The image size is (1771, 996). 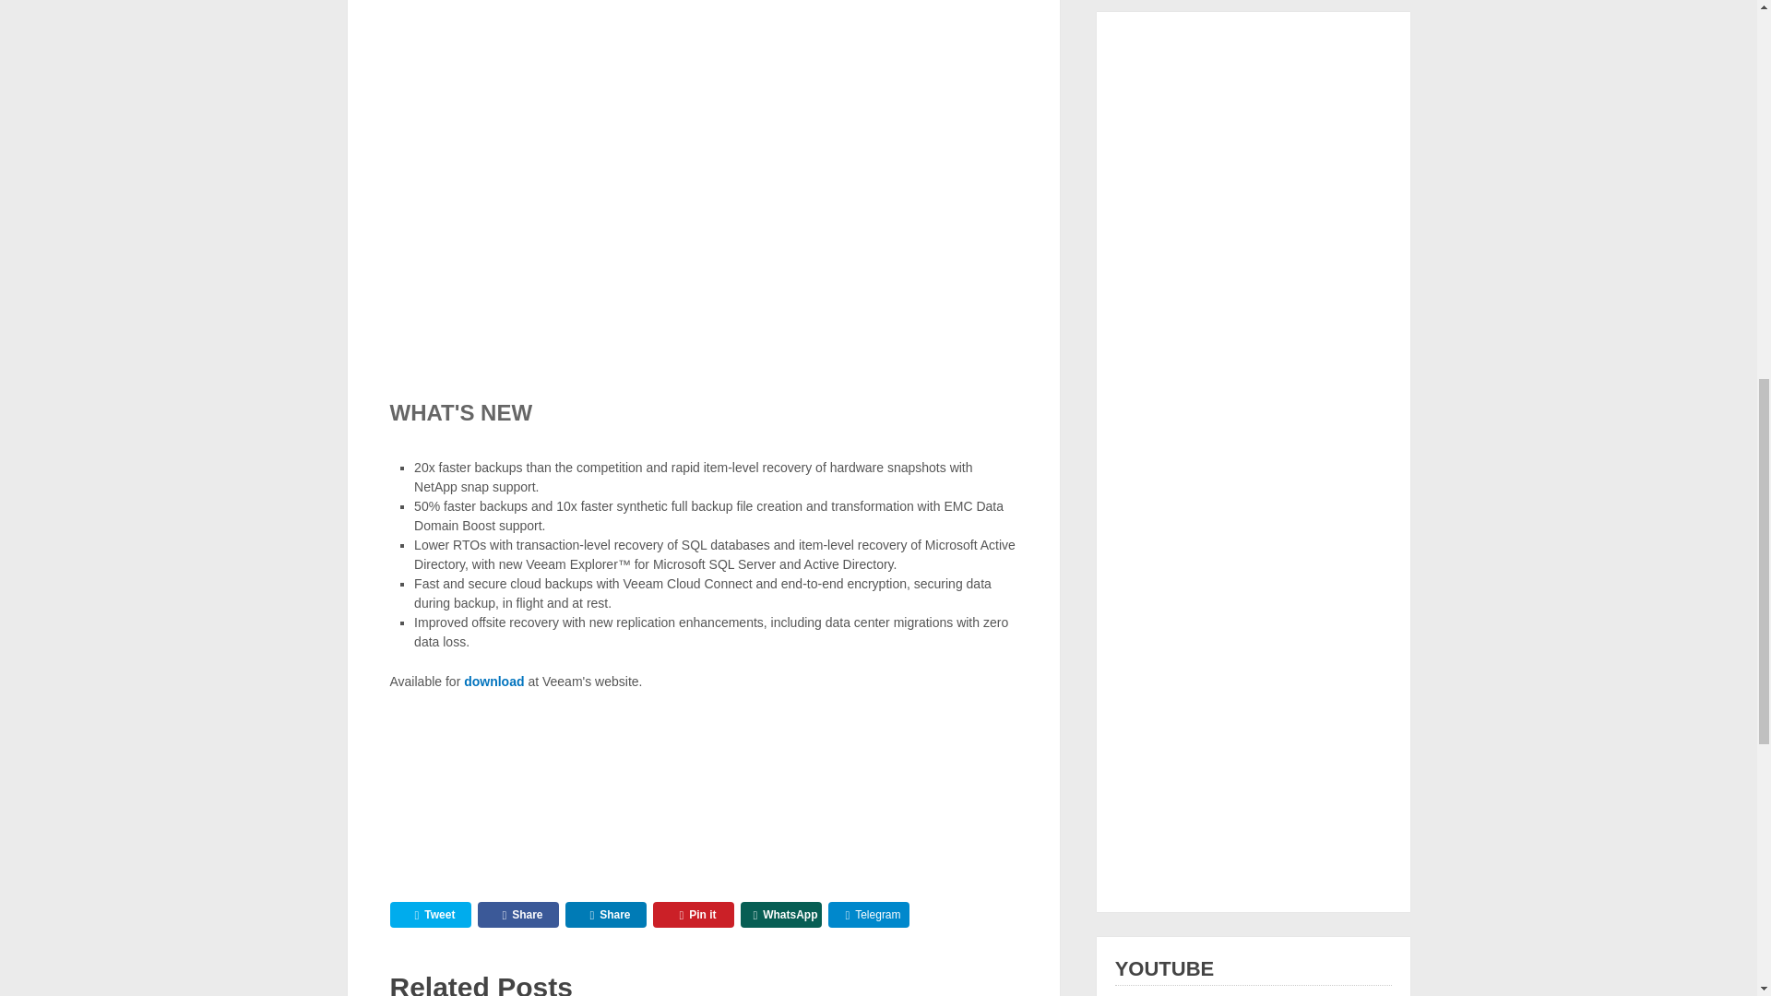 What do you see at coordinates (703, 171) in the screenshot?
I see `veeam8released02` at bounding box center [703, 171].